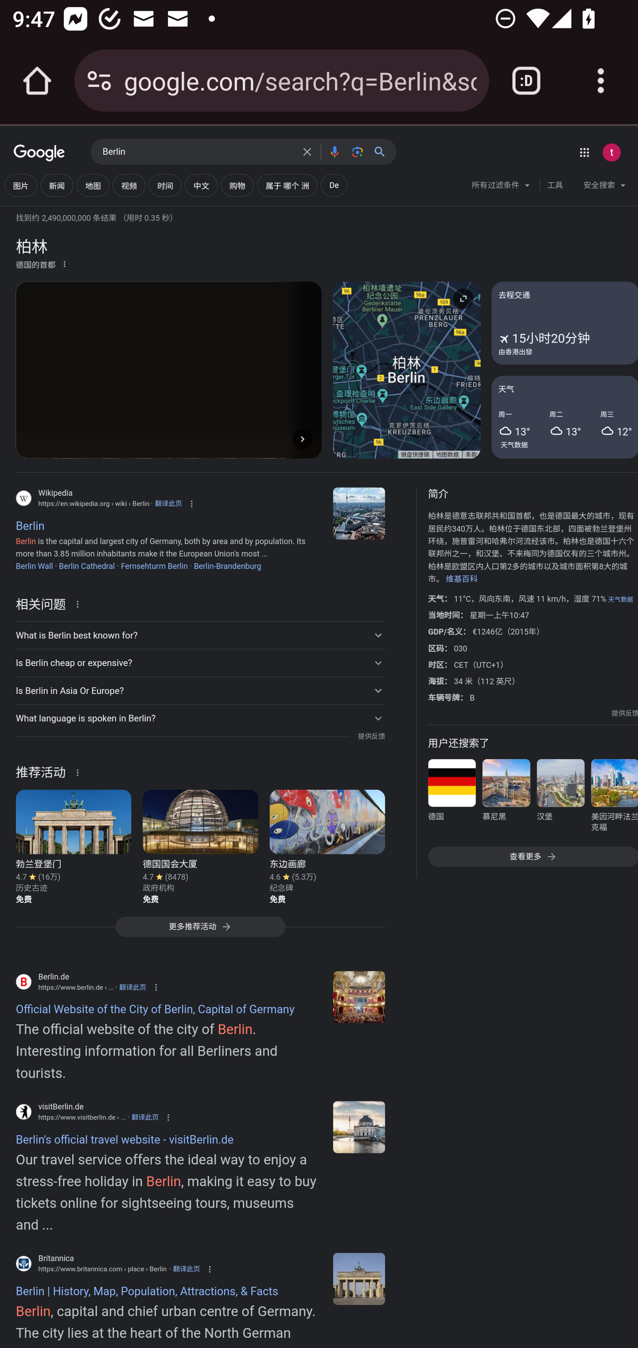 The image size is (638, 1348). I want to click on 添加“中文” 中文, so click(201, 185).